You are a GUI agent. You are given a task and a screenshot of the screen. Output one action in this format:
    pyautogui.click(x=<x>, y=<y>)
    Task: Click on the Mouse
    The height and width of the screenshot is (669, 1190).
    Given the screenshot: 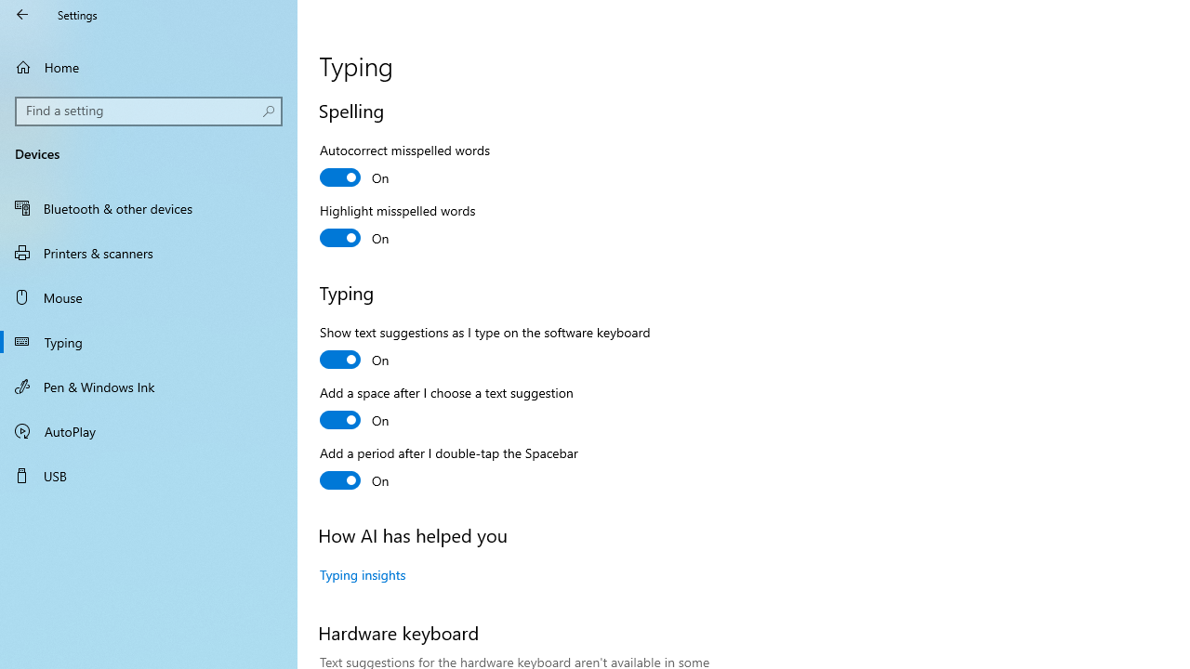 What is the action you would take?
    pyautogui.click(x=149, y=297)
    